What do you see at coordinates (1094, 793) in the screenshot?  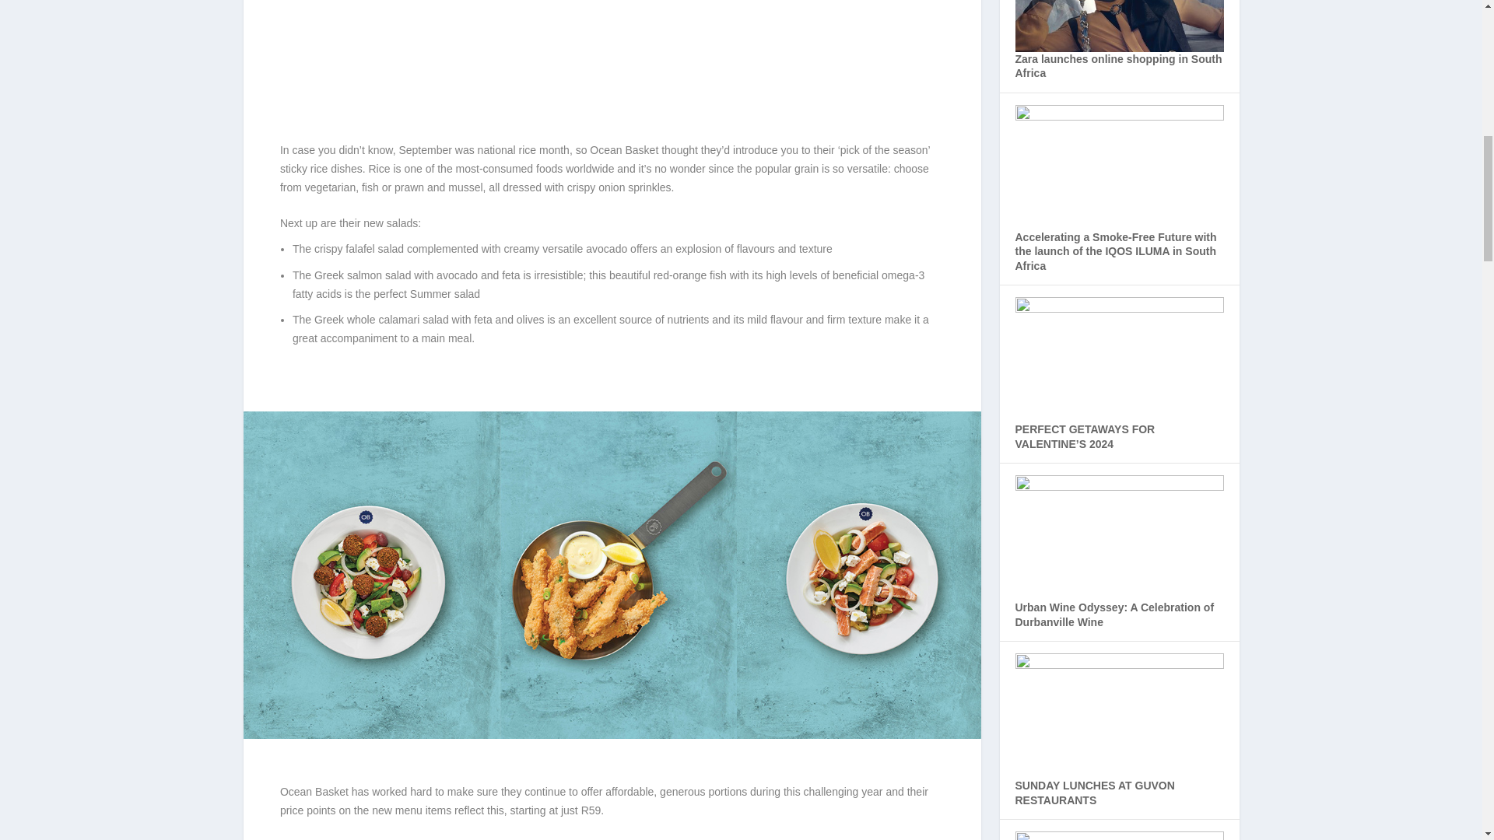 I see `SUNDAY LUNCHES AT GUVON RESTAURANTS` at bounding box center [1094, 793].